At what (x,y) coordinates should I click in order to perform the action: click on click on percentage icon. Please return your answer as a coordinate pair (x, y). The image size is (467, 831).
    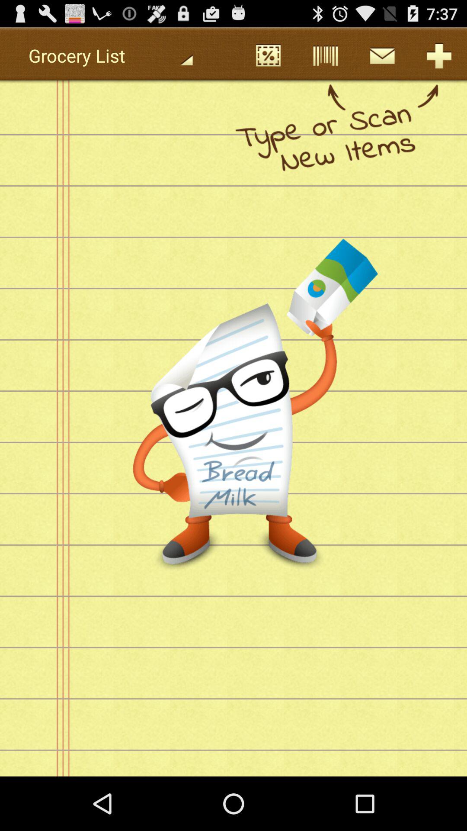
    Looking at the image, I should click on (268, 55).